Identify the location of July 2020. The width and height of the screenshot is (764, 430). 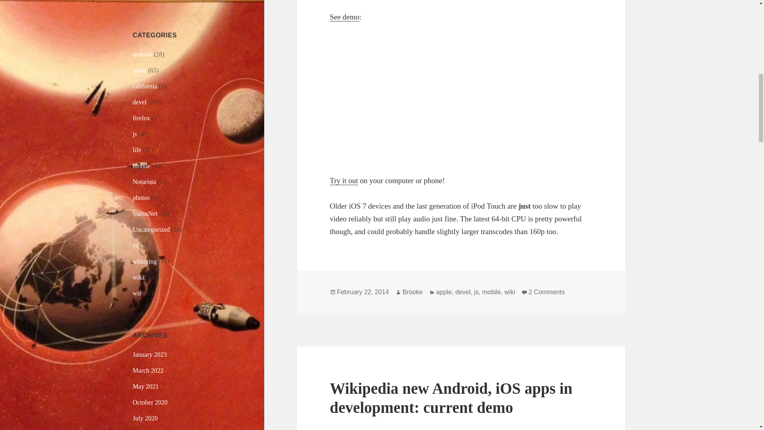
(146, 418).